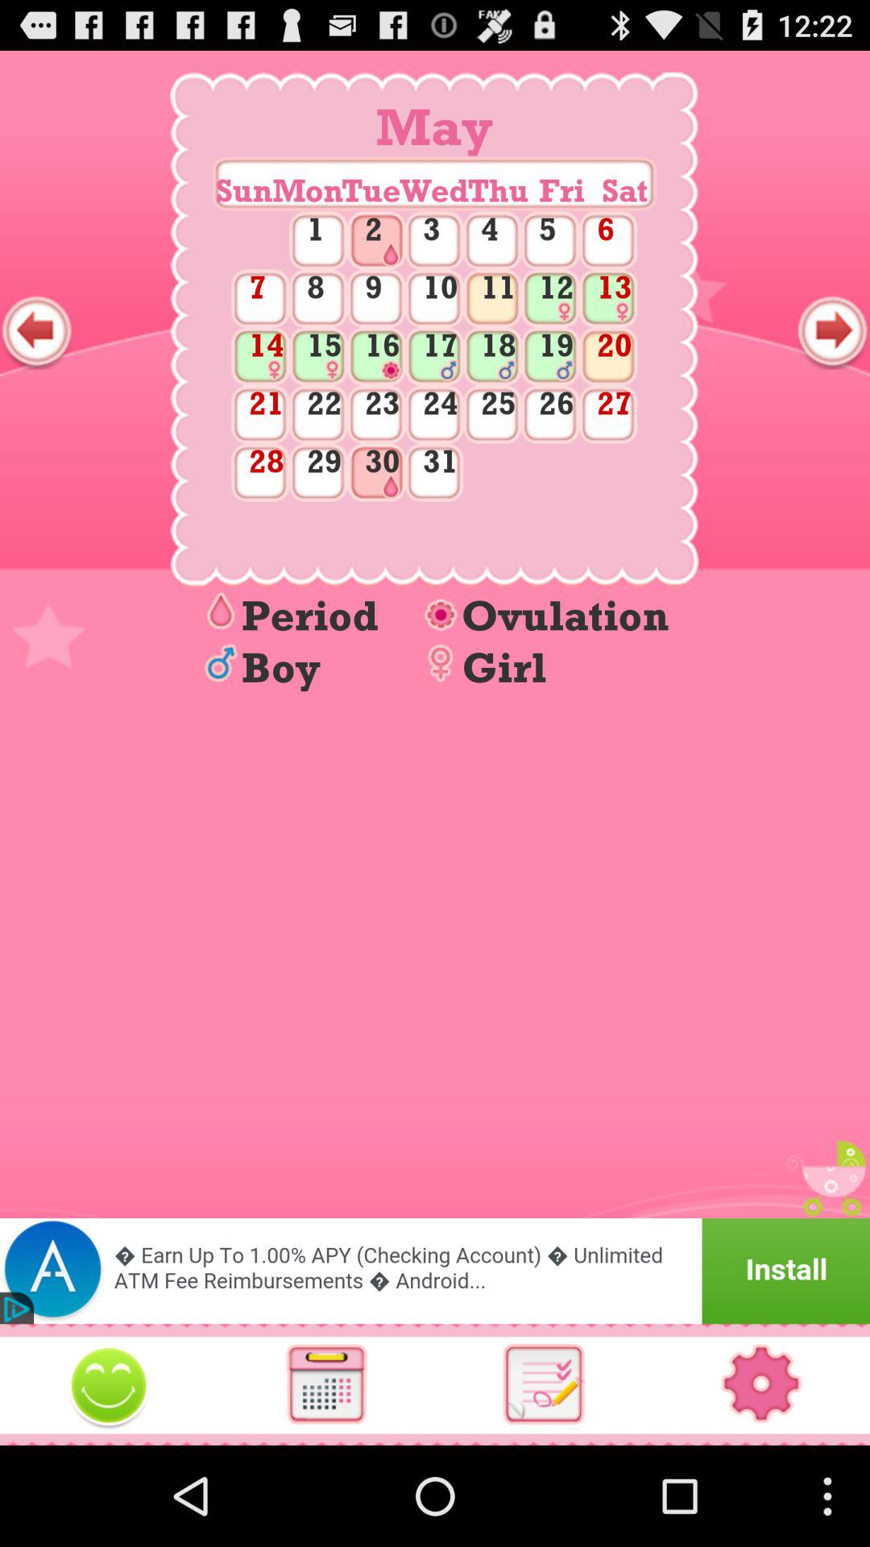 This screenshot has width=870, height=1547. What do you see at coordinates (326, 1384) in the screenshot?
I see `go to calendar` at bounding box center [326, 1384].